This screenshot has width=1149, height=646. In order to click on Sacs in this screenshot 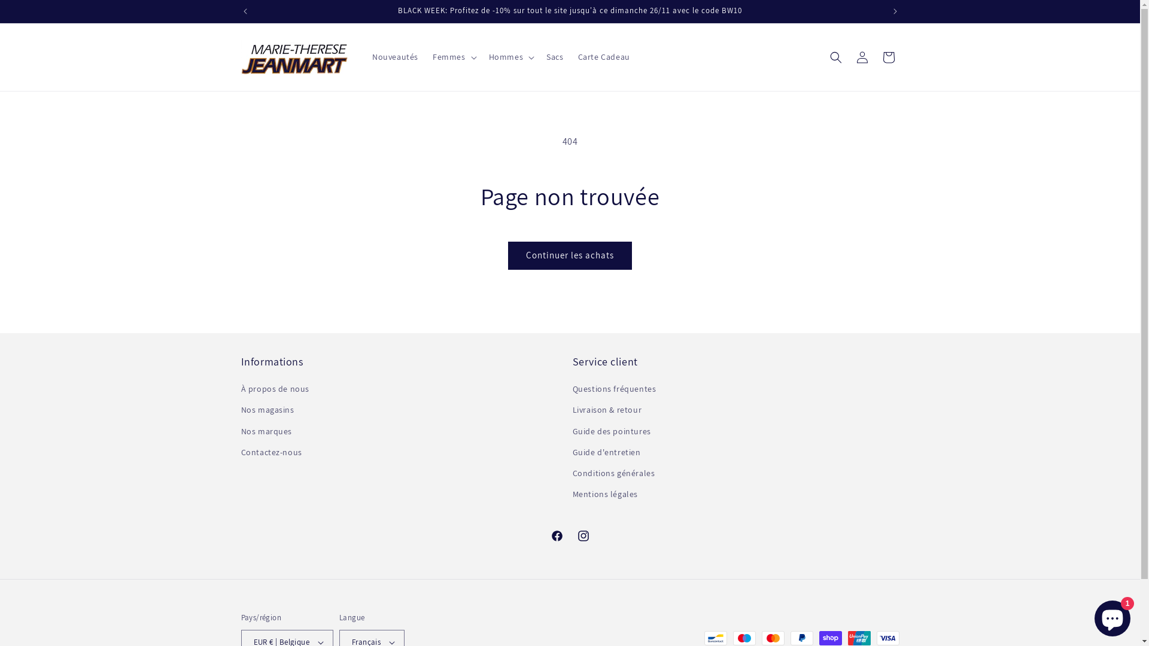, I will do `click(555, 57)`.